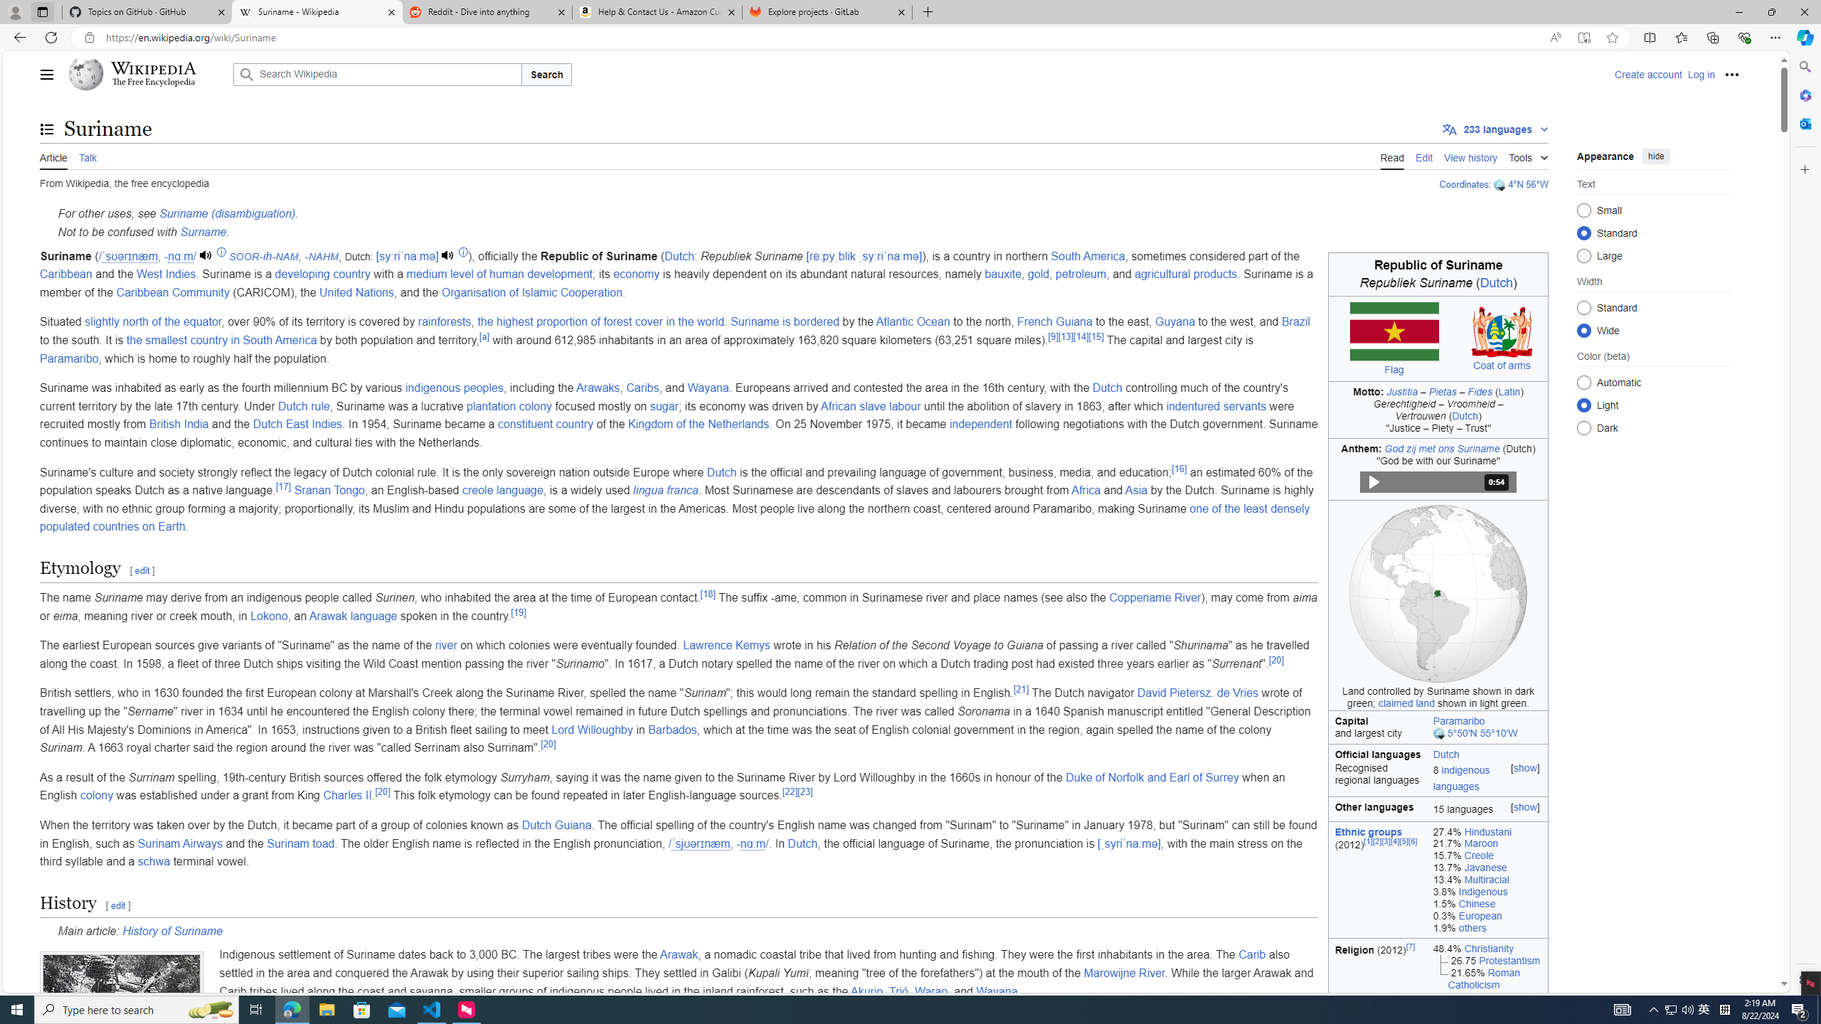 The width and height of the screenshot is (1821, 1024). What do you see at coordinates (1583, 255) in the screenshot?
I see `Large` at bounding box center [1583, 255].